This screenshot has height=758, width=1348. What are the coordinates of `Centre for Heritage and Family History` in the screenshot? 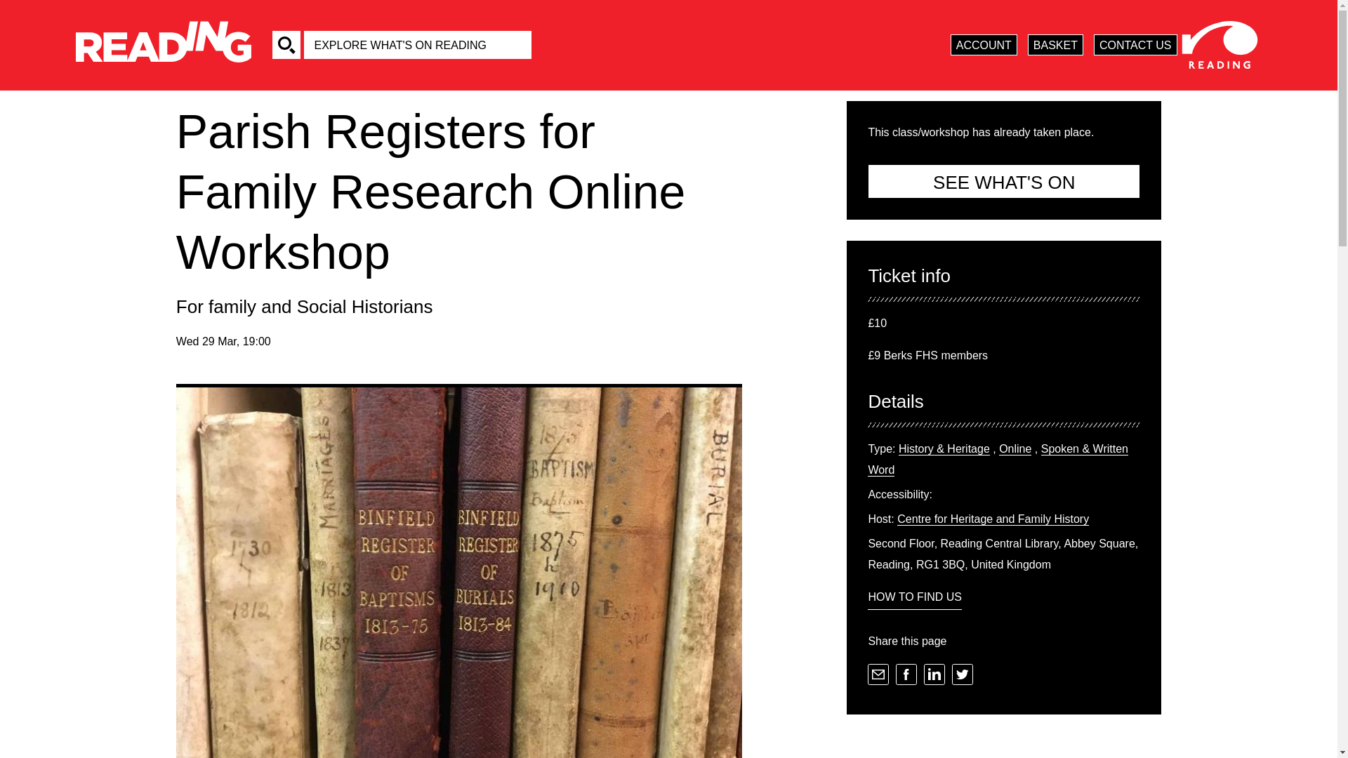 It's located at (993, 519).